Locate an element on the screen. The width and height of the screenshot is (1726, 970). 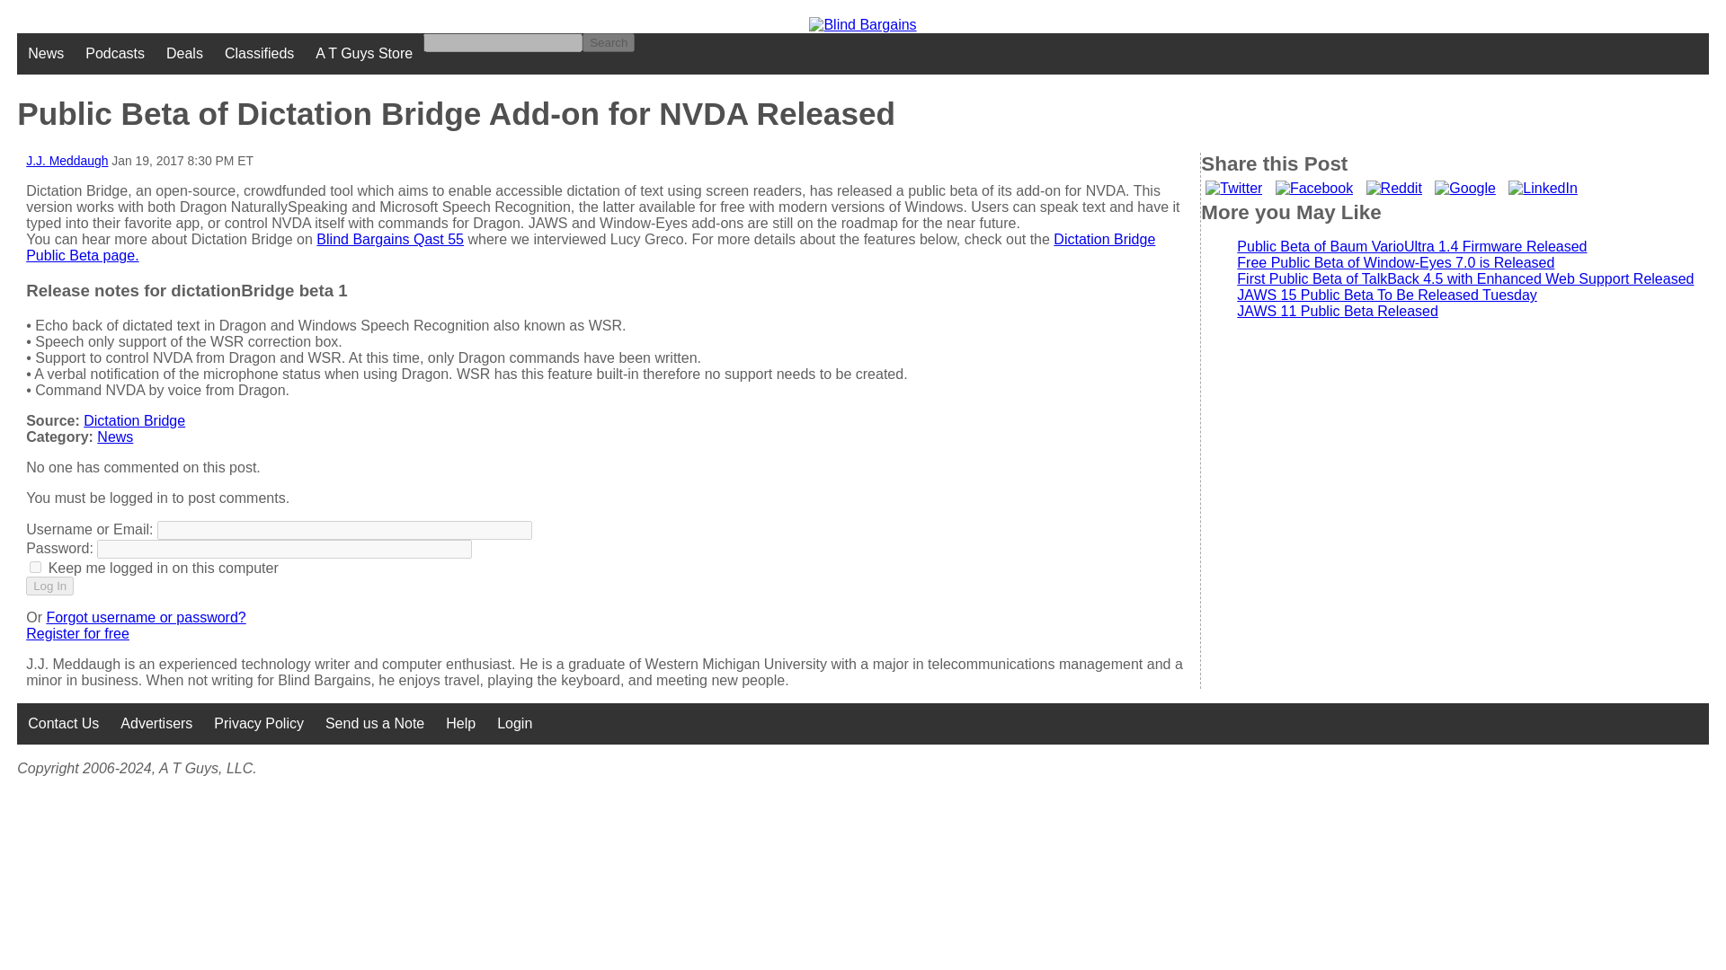
Podcasts is located at coordinates (114, 54).